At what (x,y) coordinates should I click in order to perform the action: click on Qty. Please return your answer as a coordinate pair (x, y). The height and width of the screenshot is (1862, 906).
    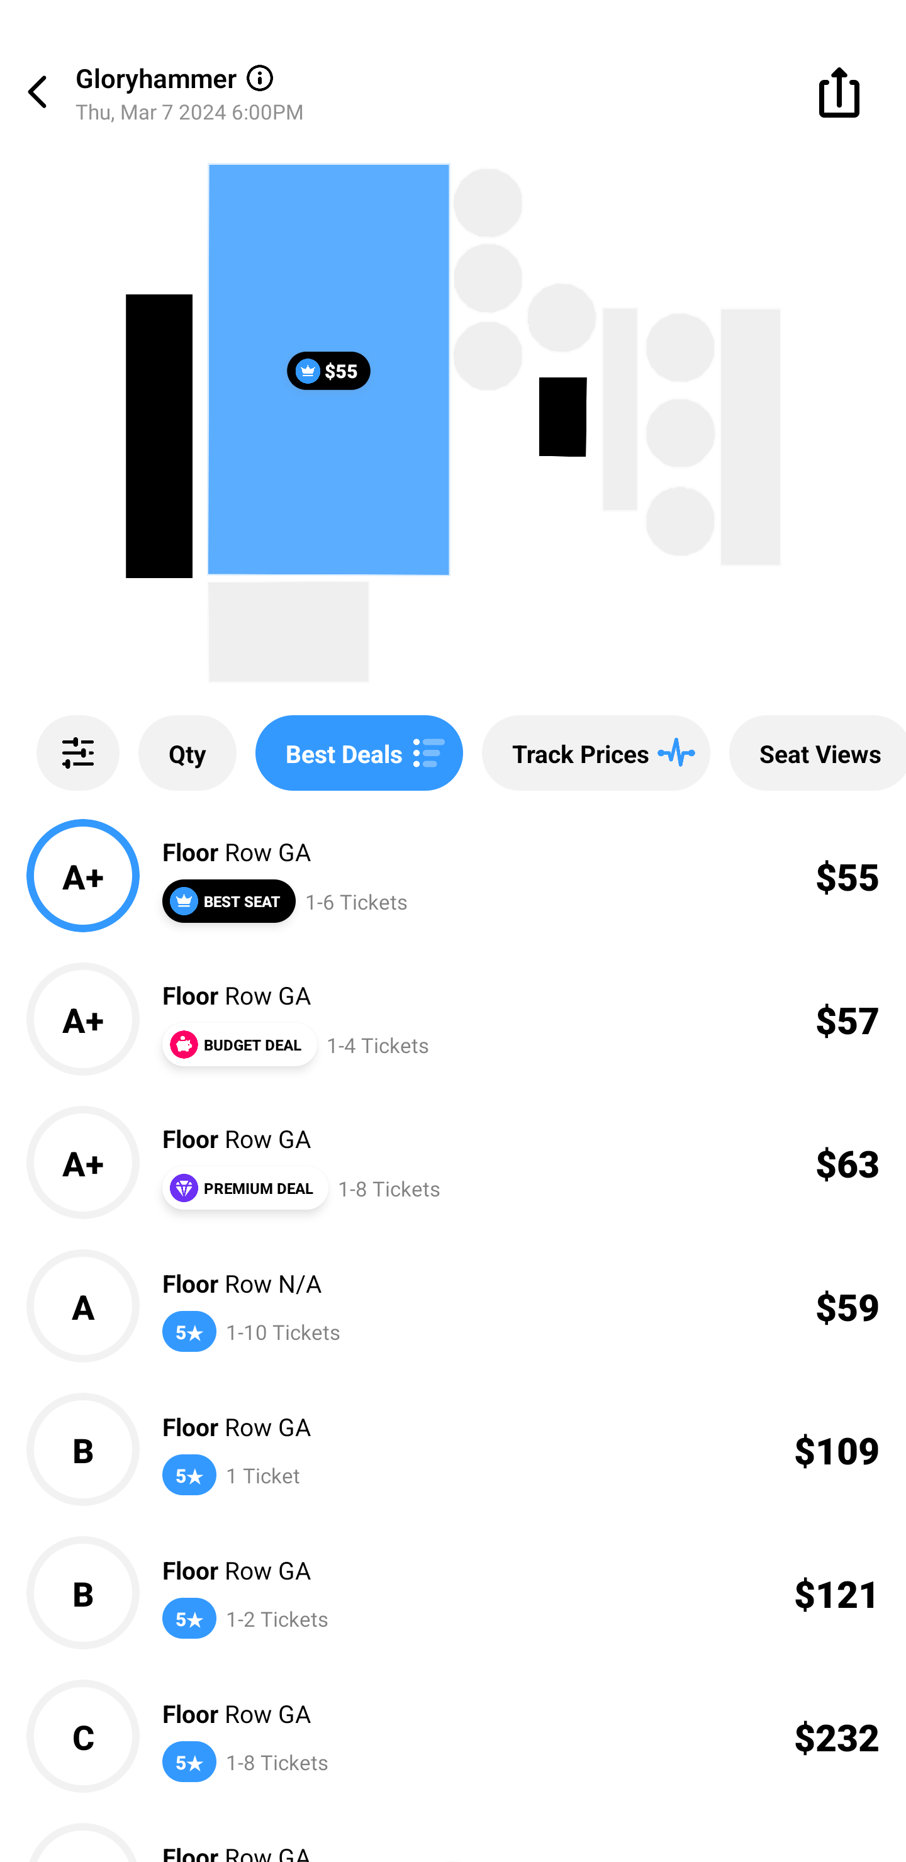
    Looking at the image, I should click on (187, 753).